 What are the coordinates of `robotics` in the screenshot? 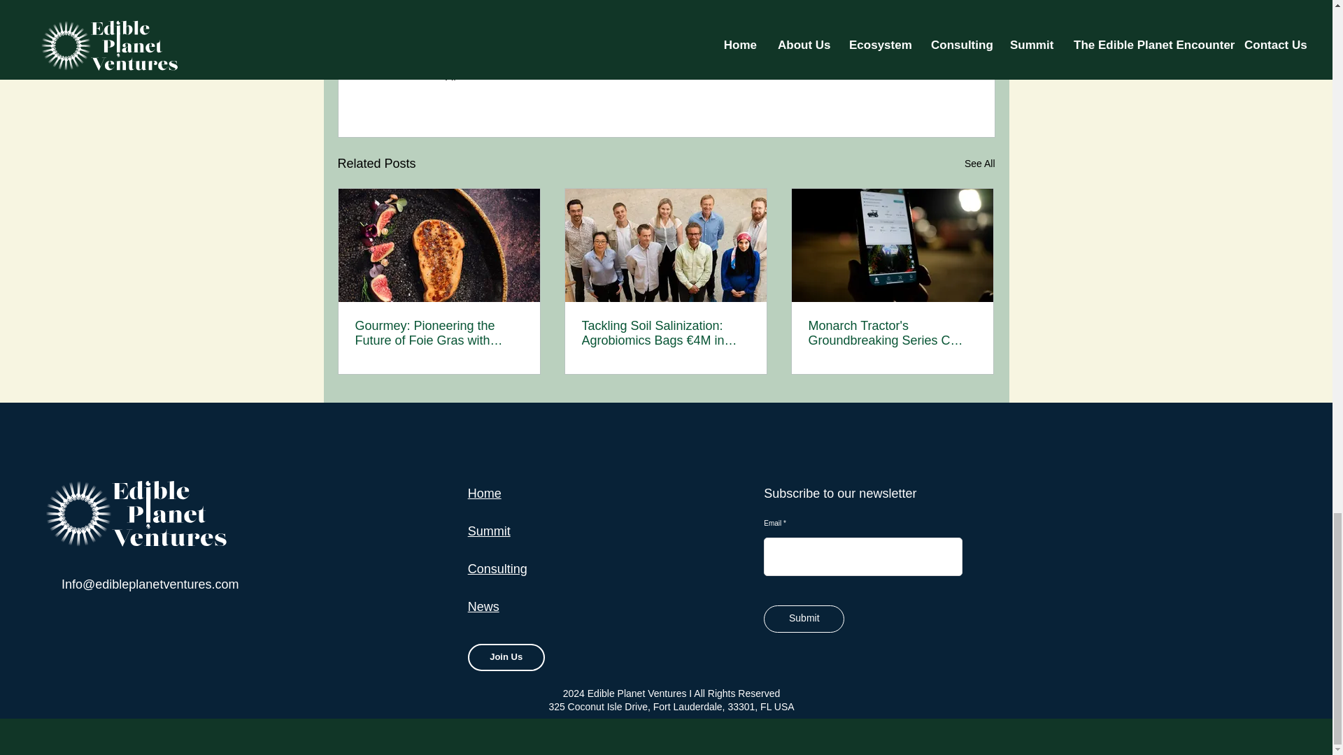 It's located at (650, 24).